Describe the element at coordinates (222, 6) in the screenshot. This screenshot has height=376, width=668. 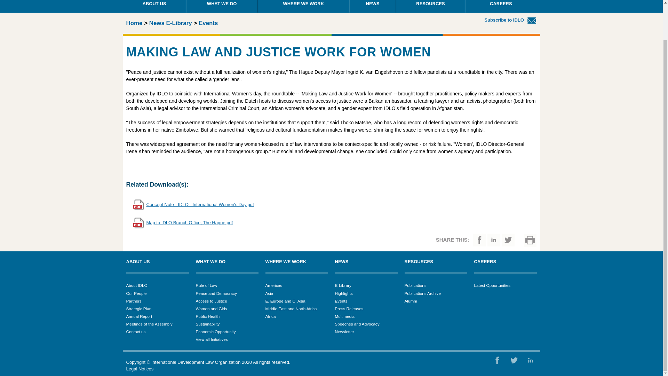
I see `WHAT WE DO` at that location.